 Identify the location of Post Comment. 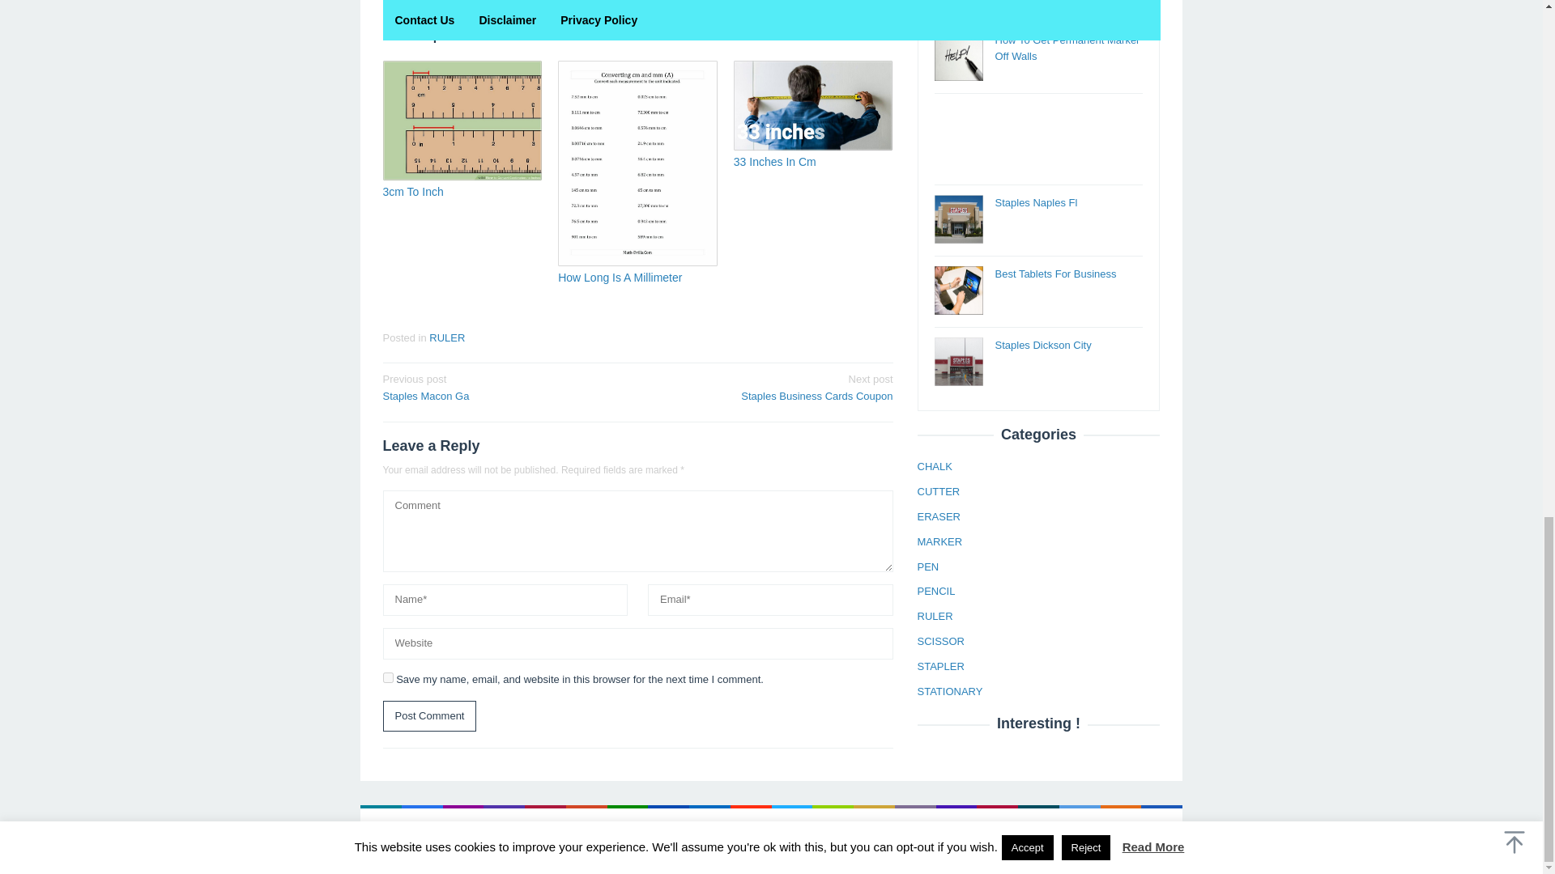
(387, 677).